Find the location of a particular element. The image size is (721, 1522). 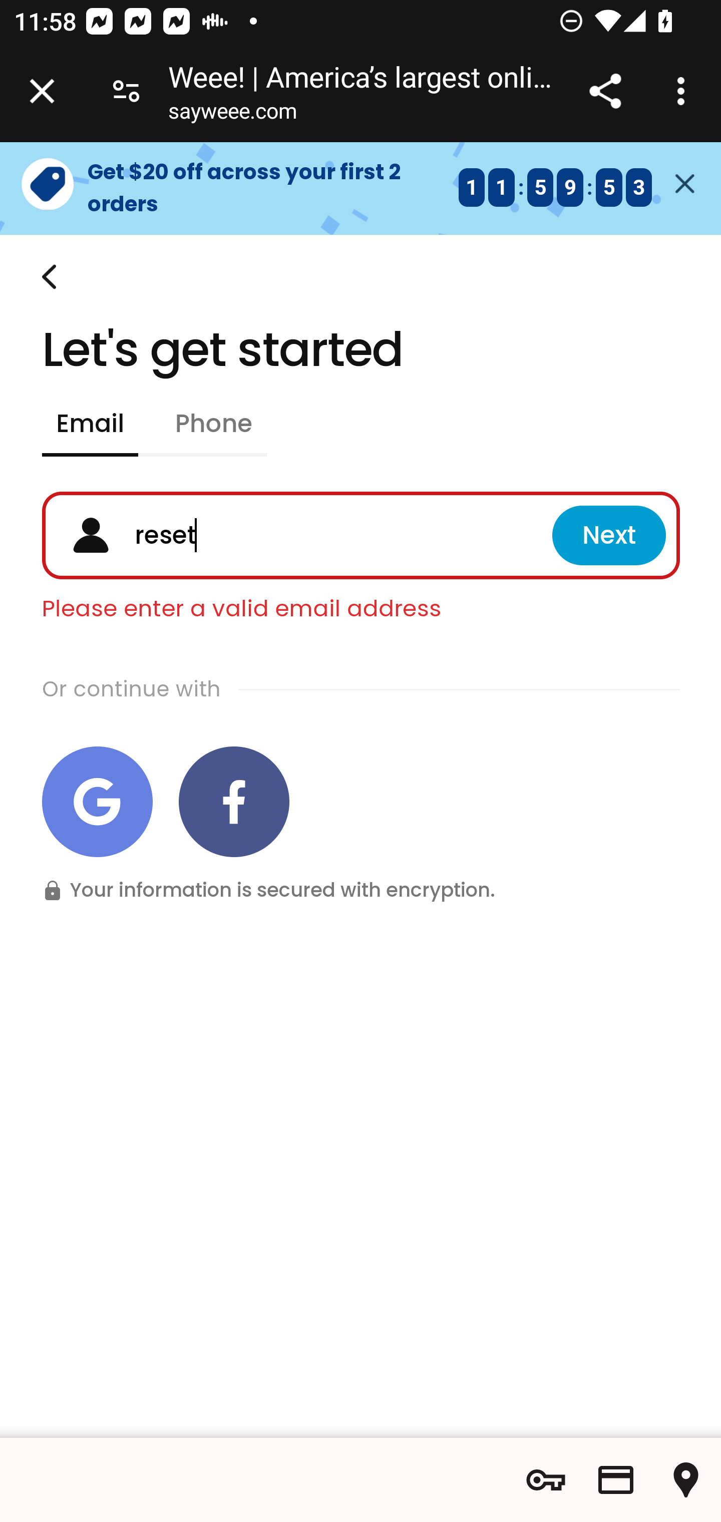

Close tab is located at coordinates (42, 91).